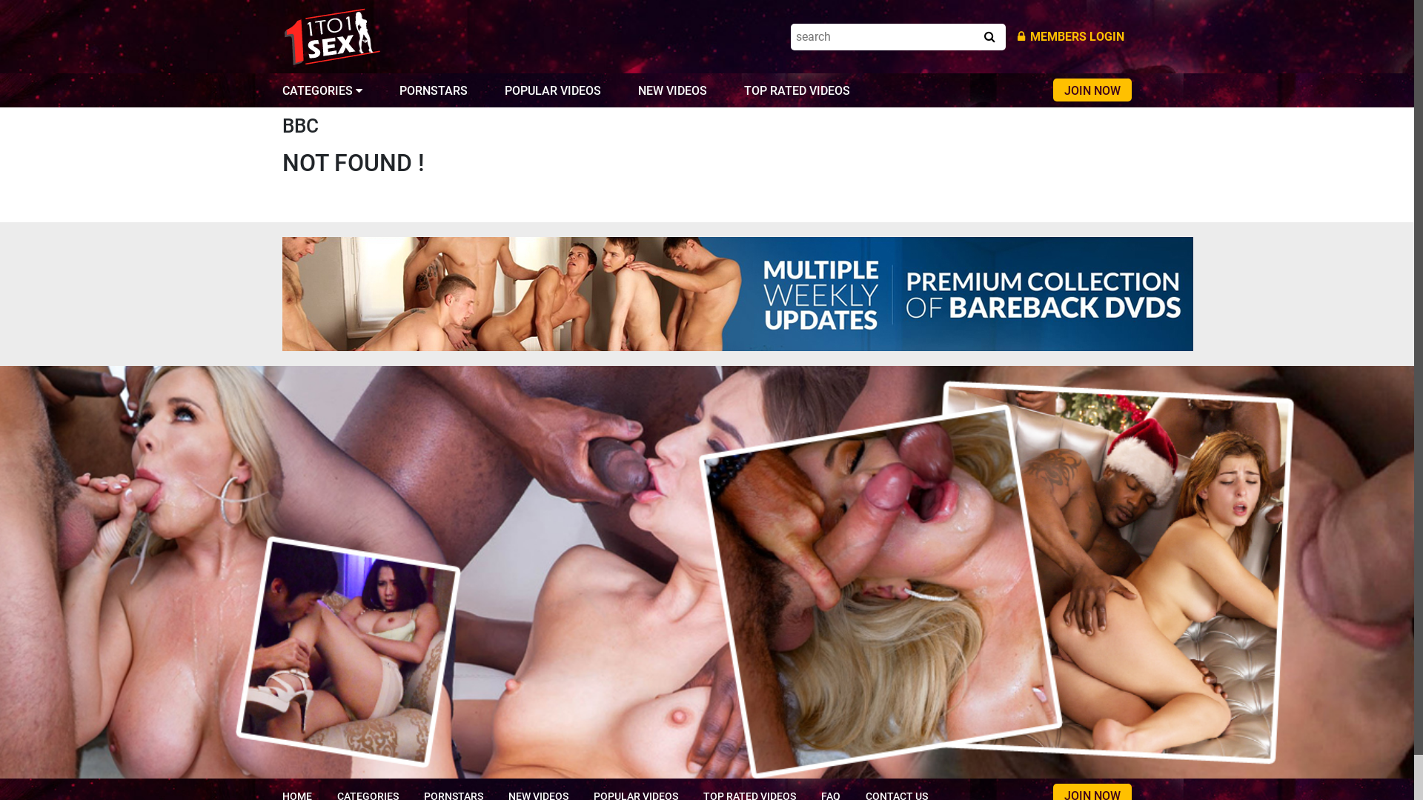 This screenshot has height=800, width=1423. What do you see at coordinates (553, 90) in the screenshot?
I see `POPULAR VIDEOS` at bounding box center [553, 90].